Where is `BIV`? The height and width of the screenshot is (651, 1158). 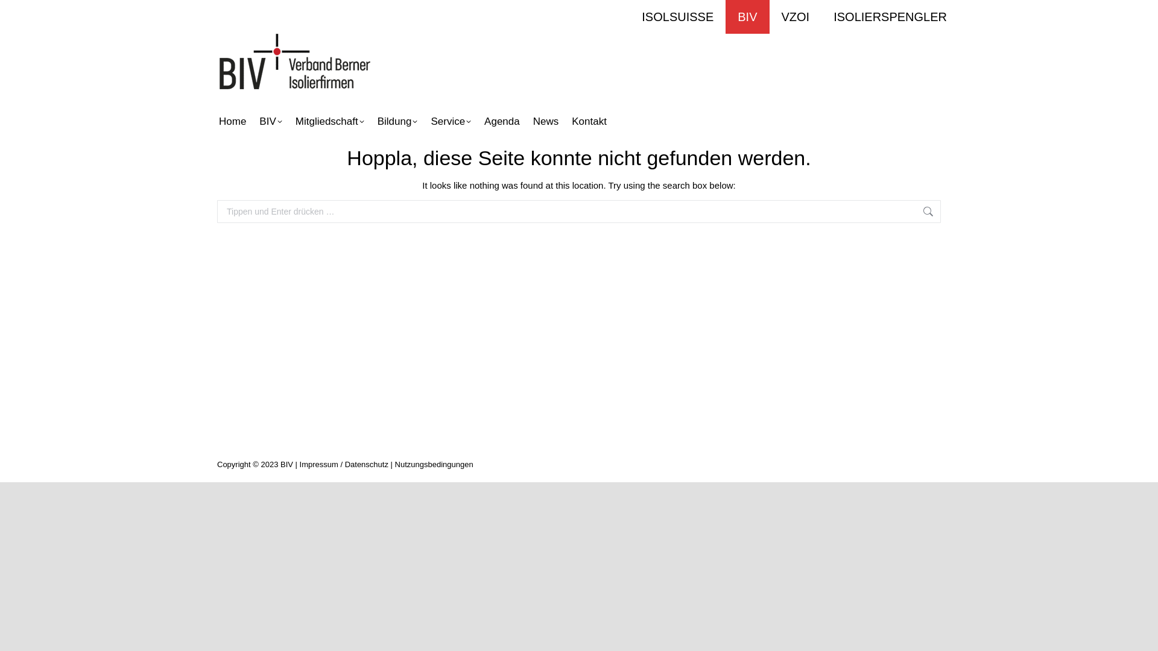 BIV is located at coordinates (270, 122).